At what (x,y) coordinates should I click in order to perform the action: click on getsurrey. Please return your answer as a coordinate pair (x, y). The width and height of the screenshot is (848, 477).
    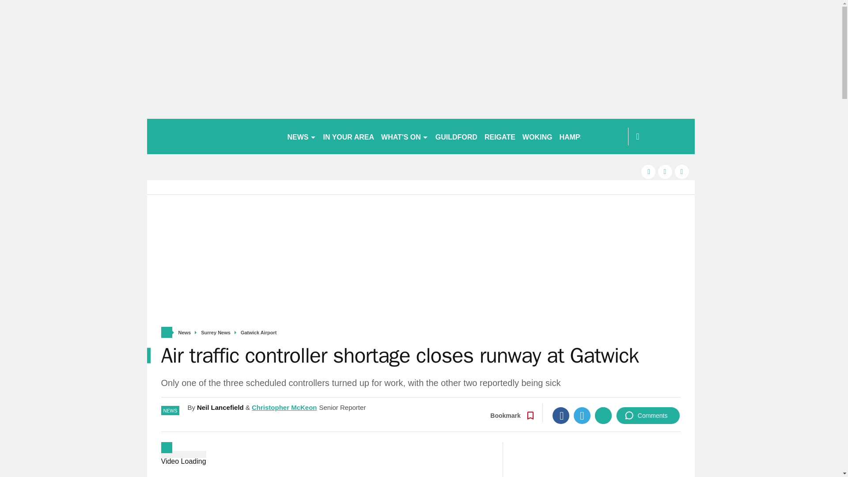
    Looking at the image, I should click on (213, 136).